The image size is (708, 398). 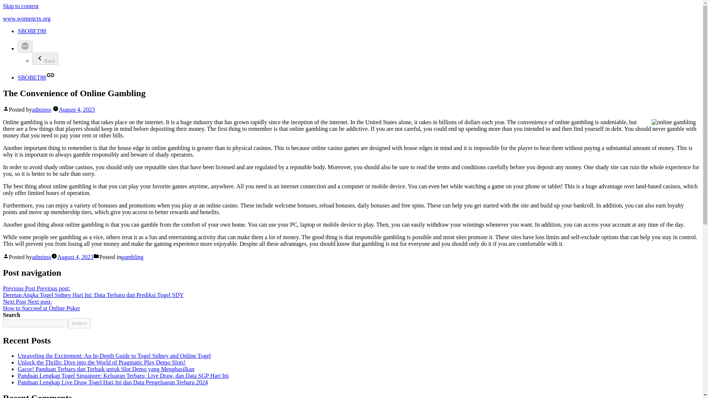 I want to click on SBOBET88, so click(x=77, y=109).